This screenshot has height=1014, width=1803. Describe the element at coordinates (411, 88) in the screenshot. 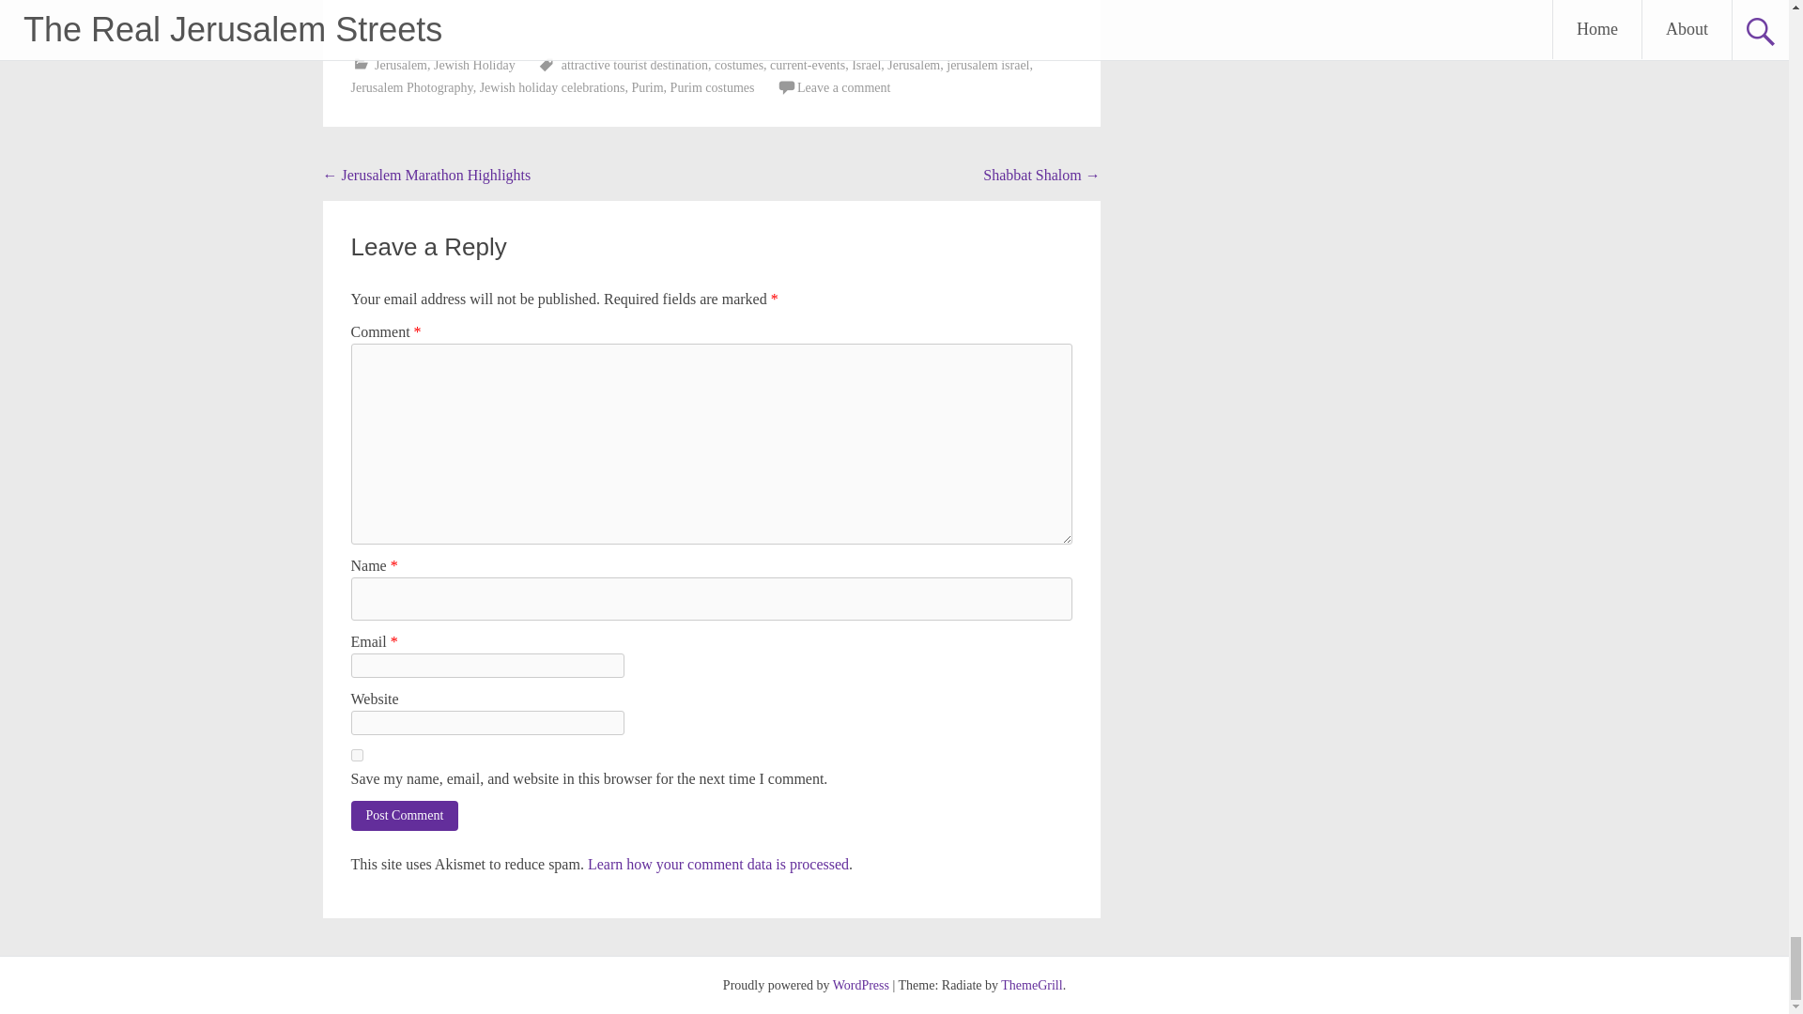

I see `Jerusalem Photography` at that location.